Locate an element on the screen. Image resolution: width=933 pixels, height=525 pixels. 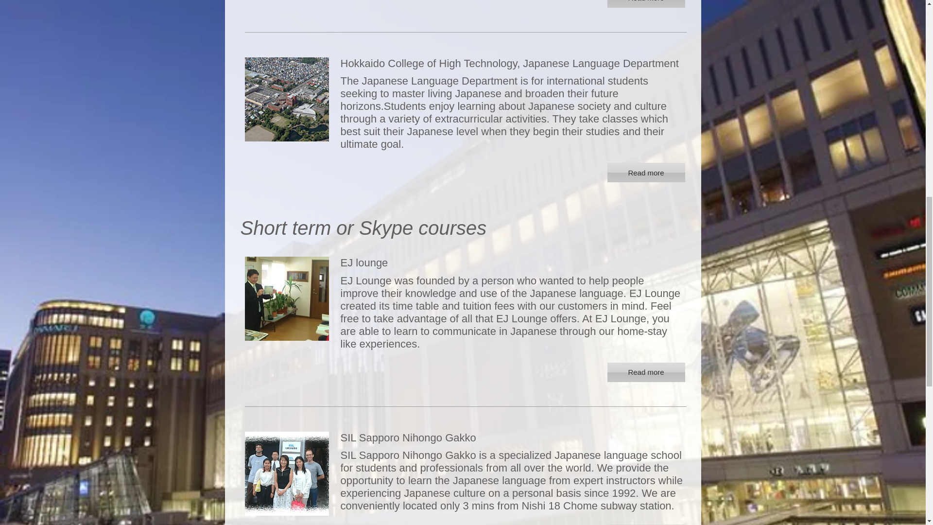
viewfromsky.jpg is located at coordinates (287, 99).